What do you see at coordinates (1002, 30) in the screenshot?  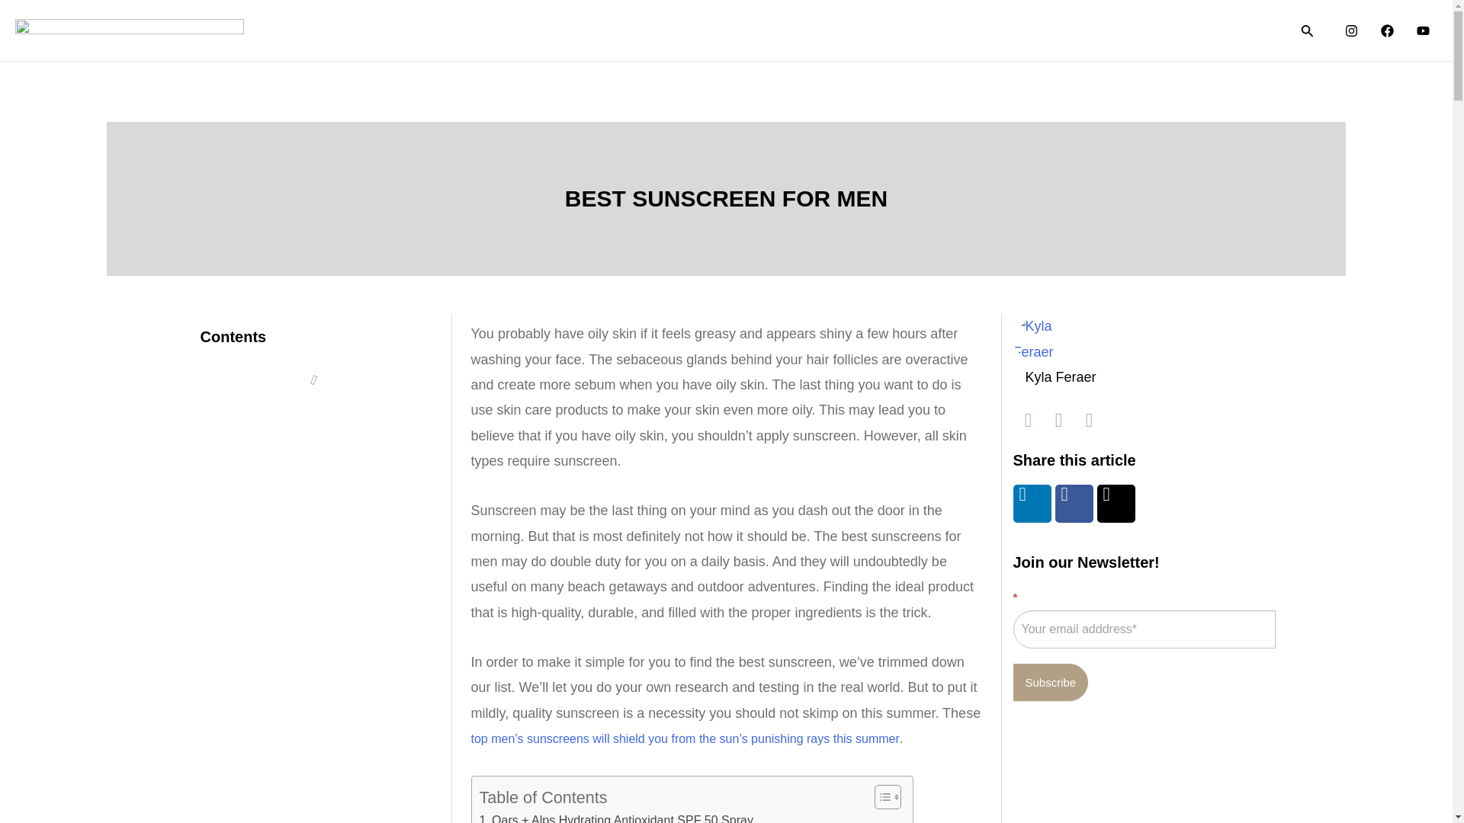 I see `SMELL GOOD` at bounding box center [1002, 30].